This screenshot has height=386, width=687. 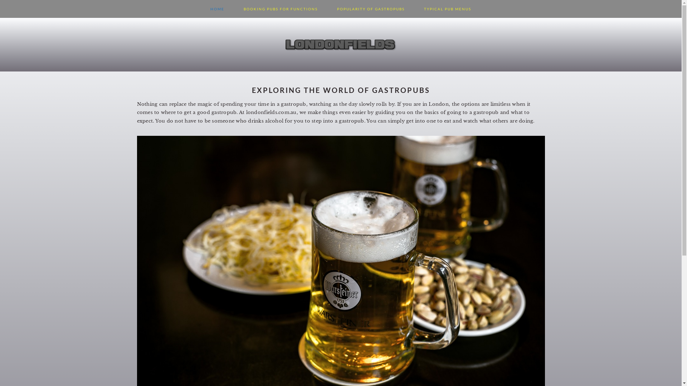 I want to click on TYPICAL PUB MENUS, so click(x=448, y=9).